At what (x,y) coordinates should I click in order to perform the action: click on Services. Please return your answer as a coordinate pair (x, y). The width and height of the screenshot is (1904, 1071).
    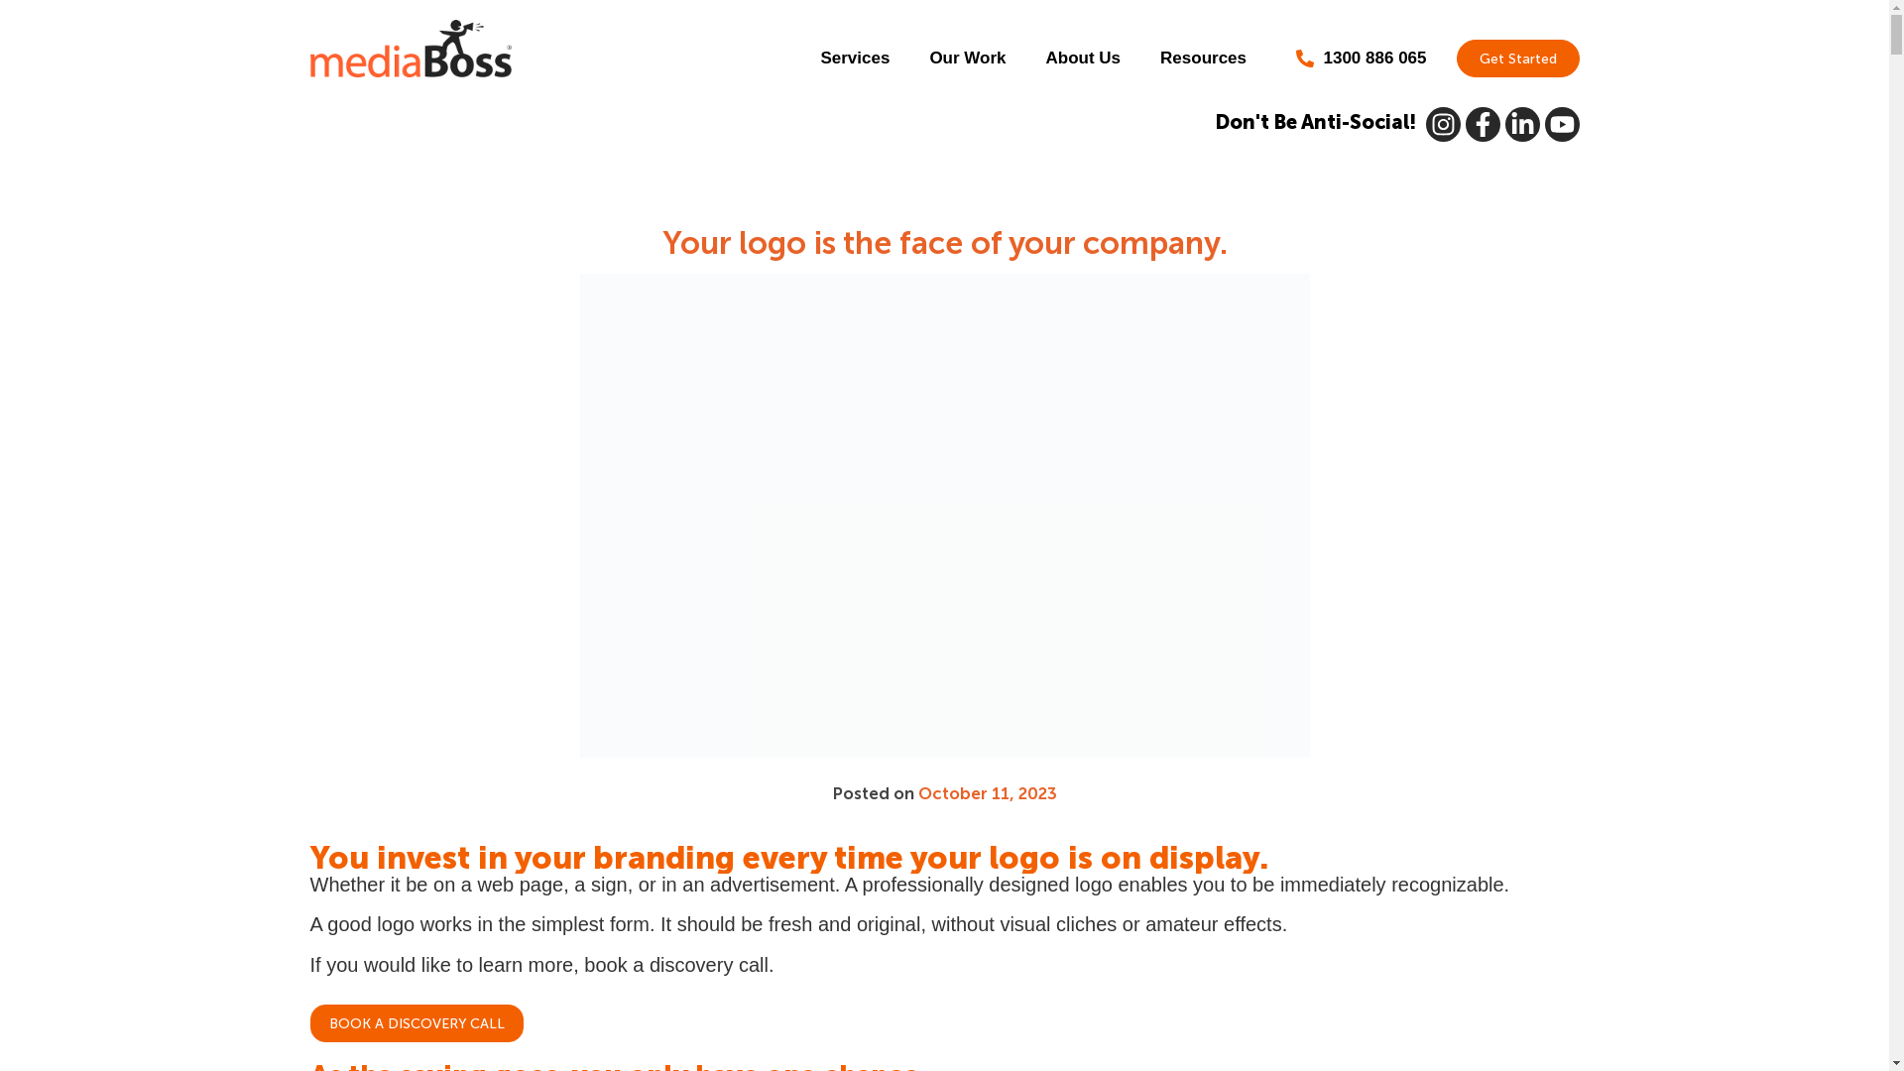
    Looking at the image, I should click on (855, 59).